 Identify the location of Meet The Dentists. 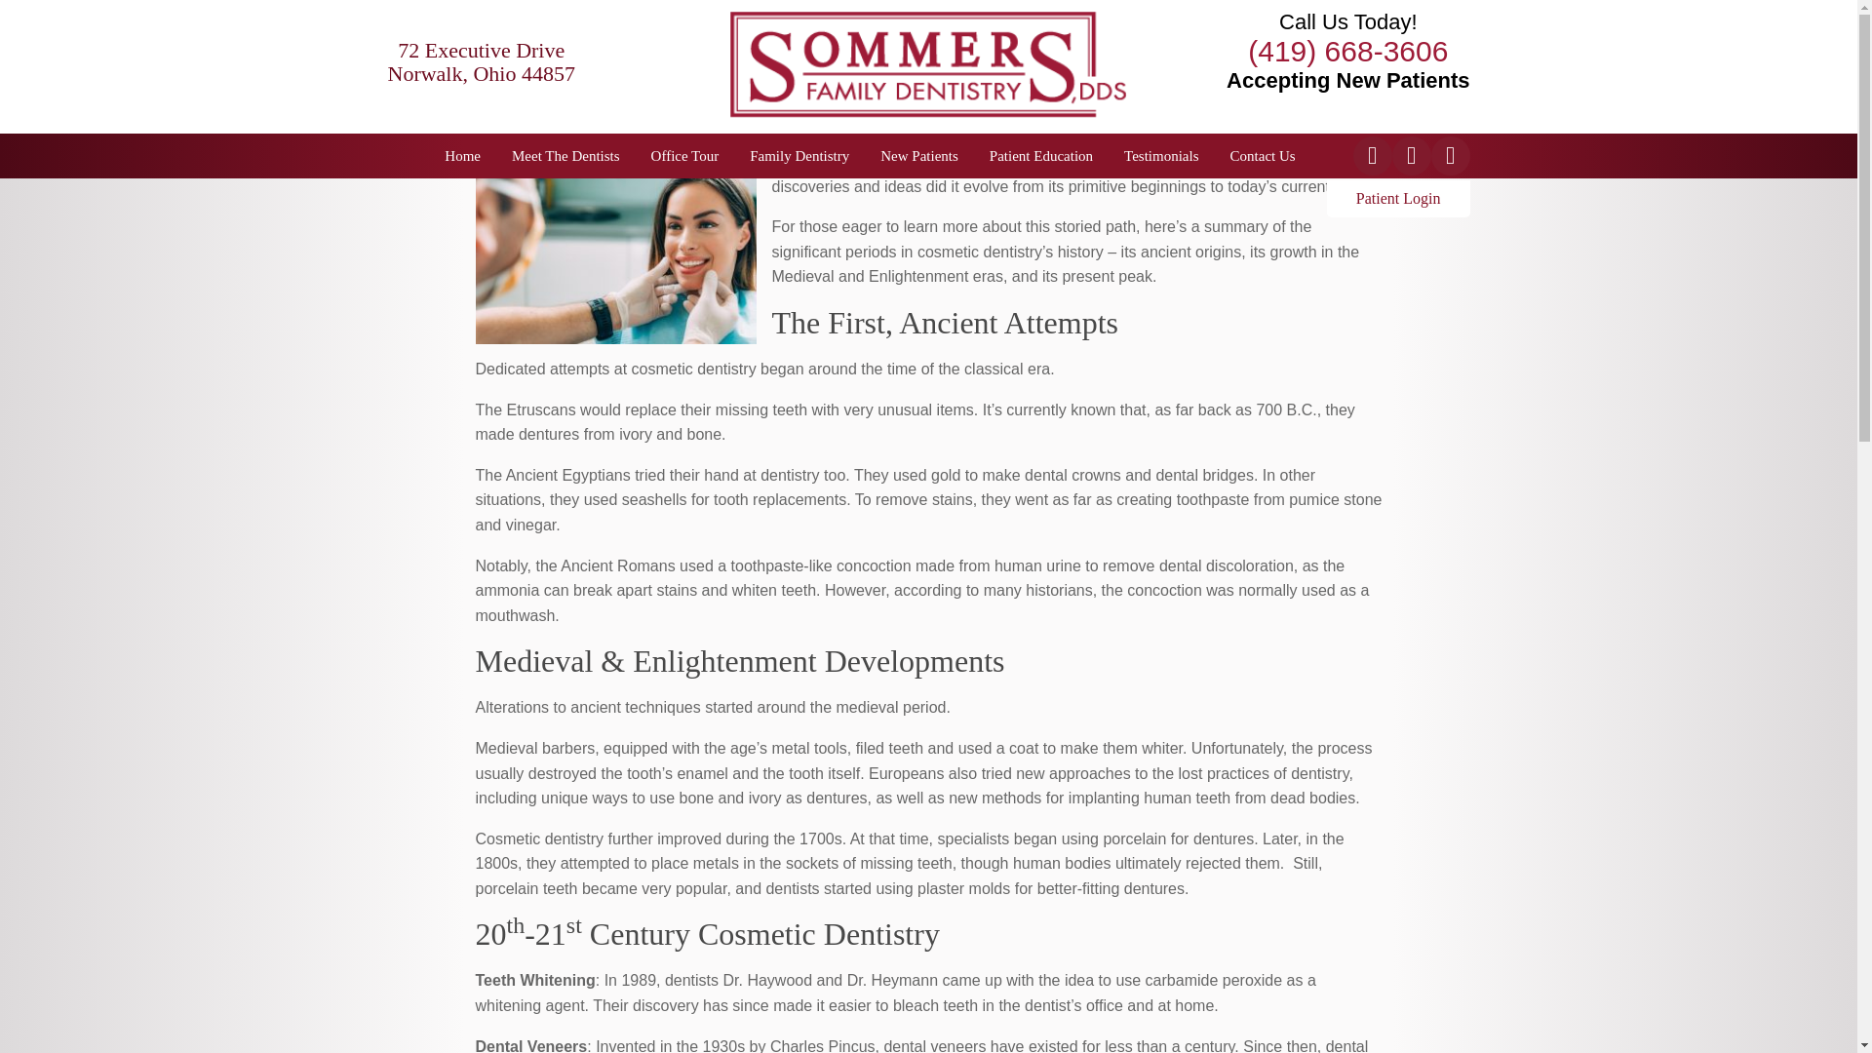
(565, 156).